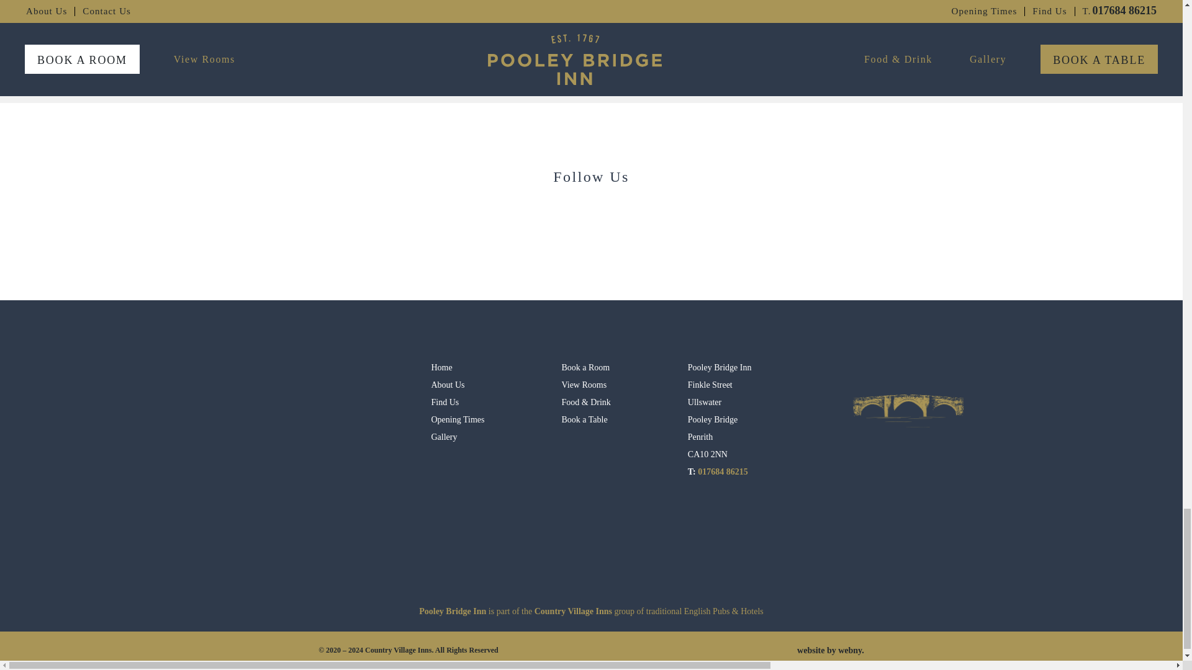 The image size is (1192, 670). Describe the element at coordinates (457, 403) in the screenshot. I see `Find Us` at that location.